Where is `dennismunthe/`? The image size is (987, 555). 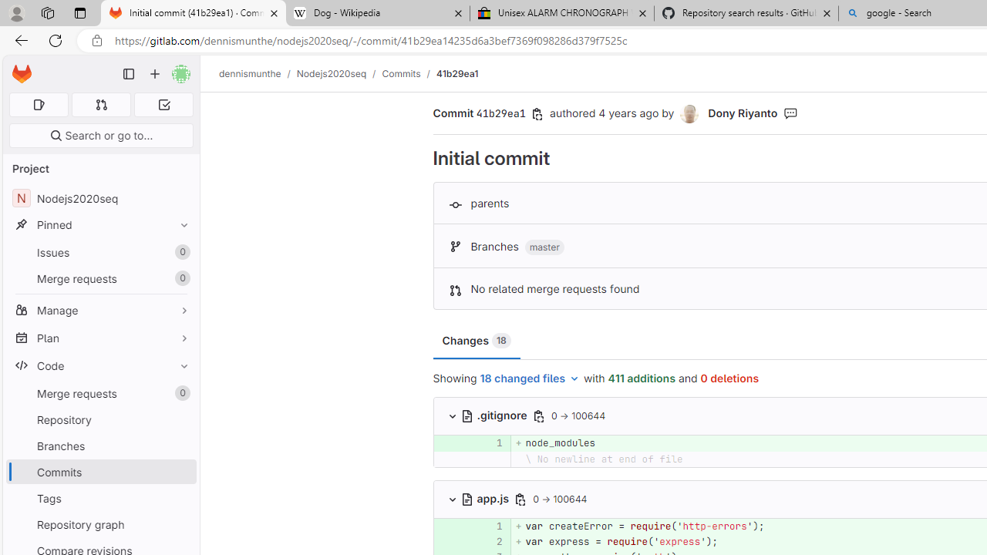 dennismunthe/ is located at coordinates (258, 73).